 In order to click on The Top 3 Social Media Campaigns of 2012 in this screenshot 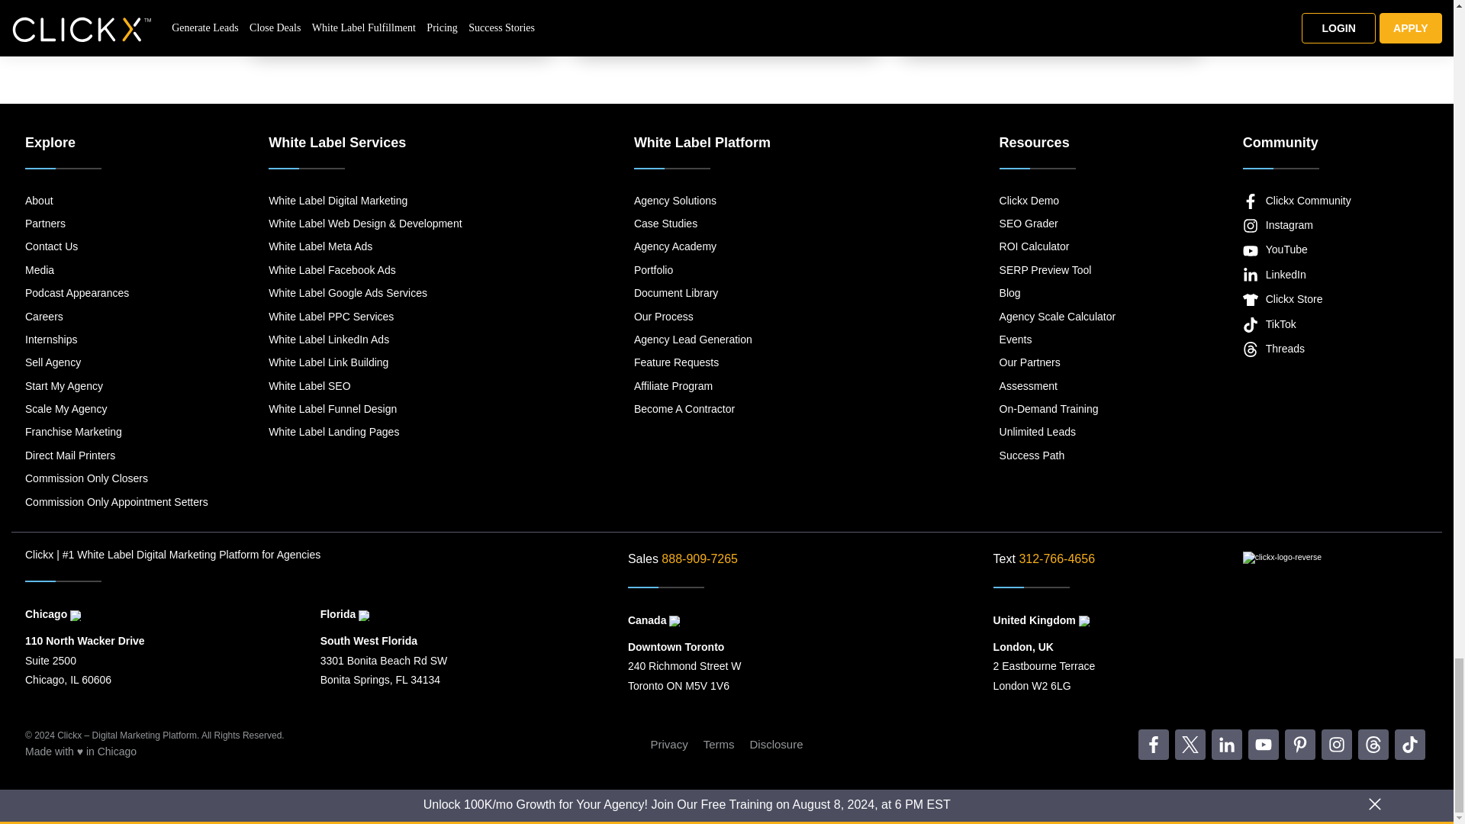, I will do `click(726, 8)`.